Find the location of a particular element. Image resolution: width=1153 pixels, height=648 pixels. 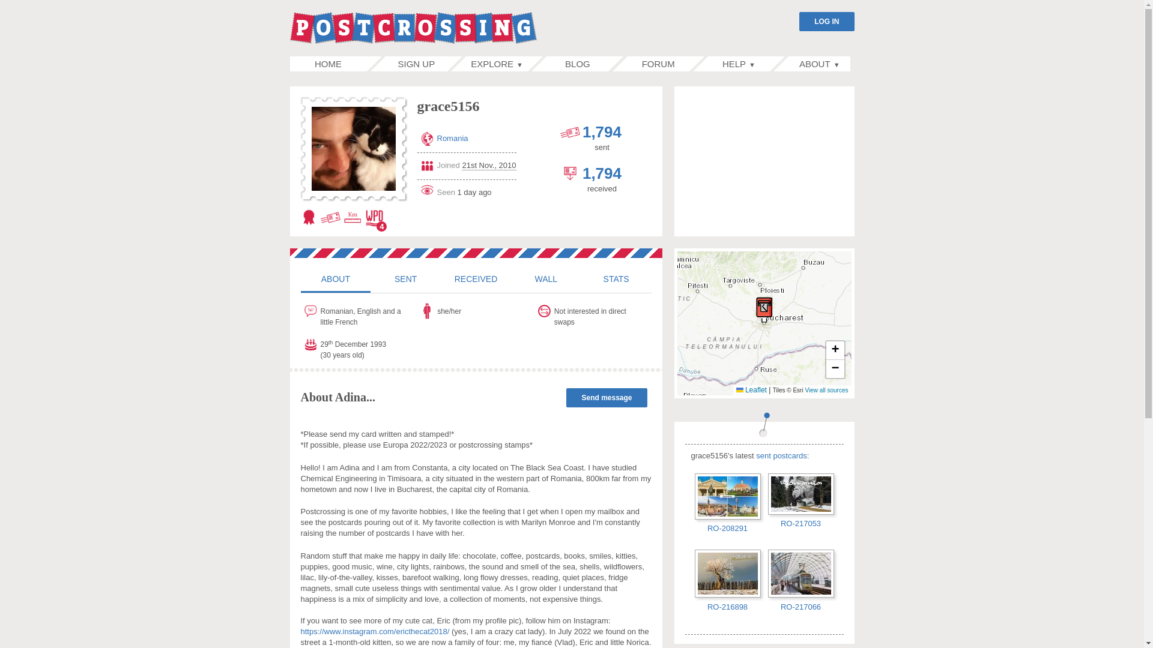

HOME is located at coordinates (328, 64).